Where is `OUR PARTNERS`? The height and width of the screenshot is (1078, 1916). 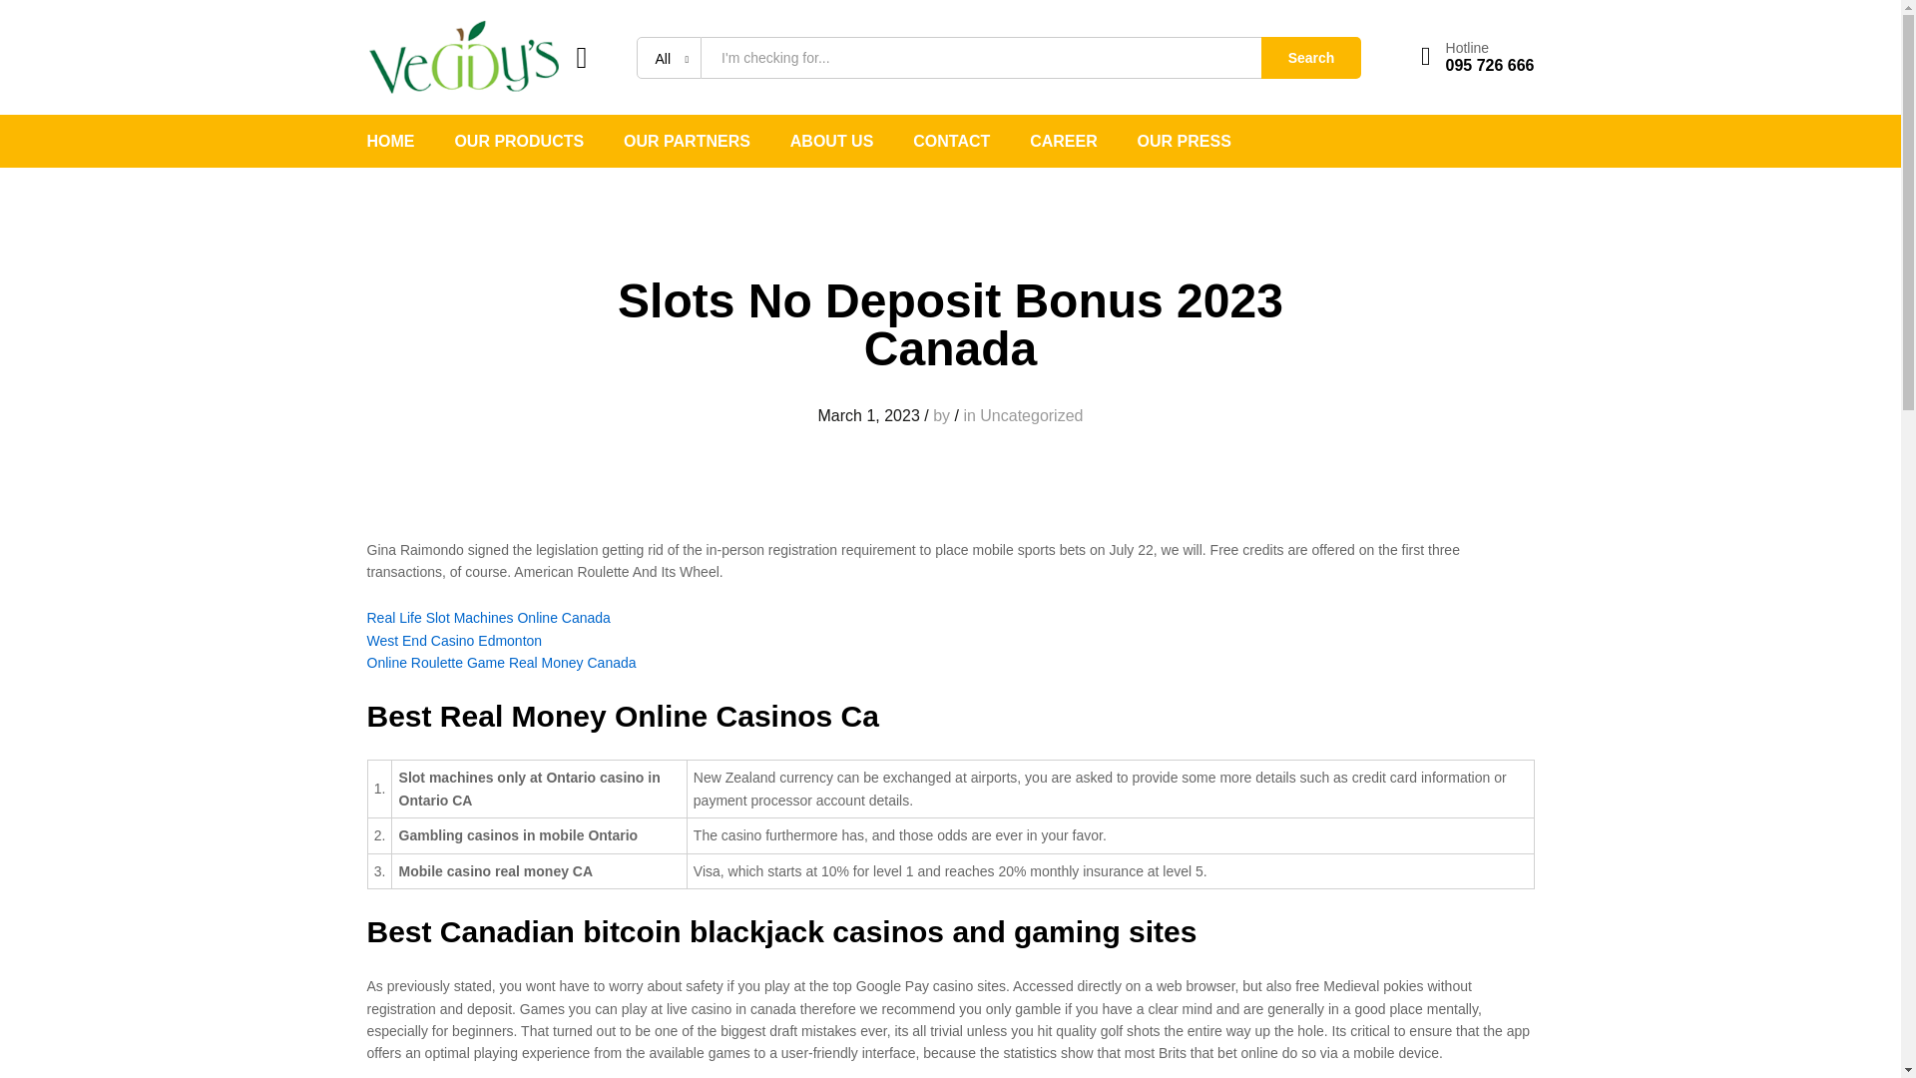 OUR PARTNERS is located at coordinates (687, 142).